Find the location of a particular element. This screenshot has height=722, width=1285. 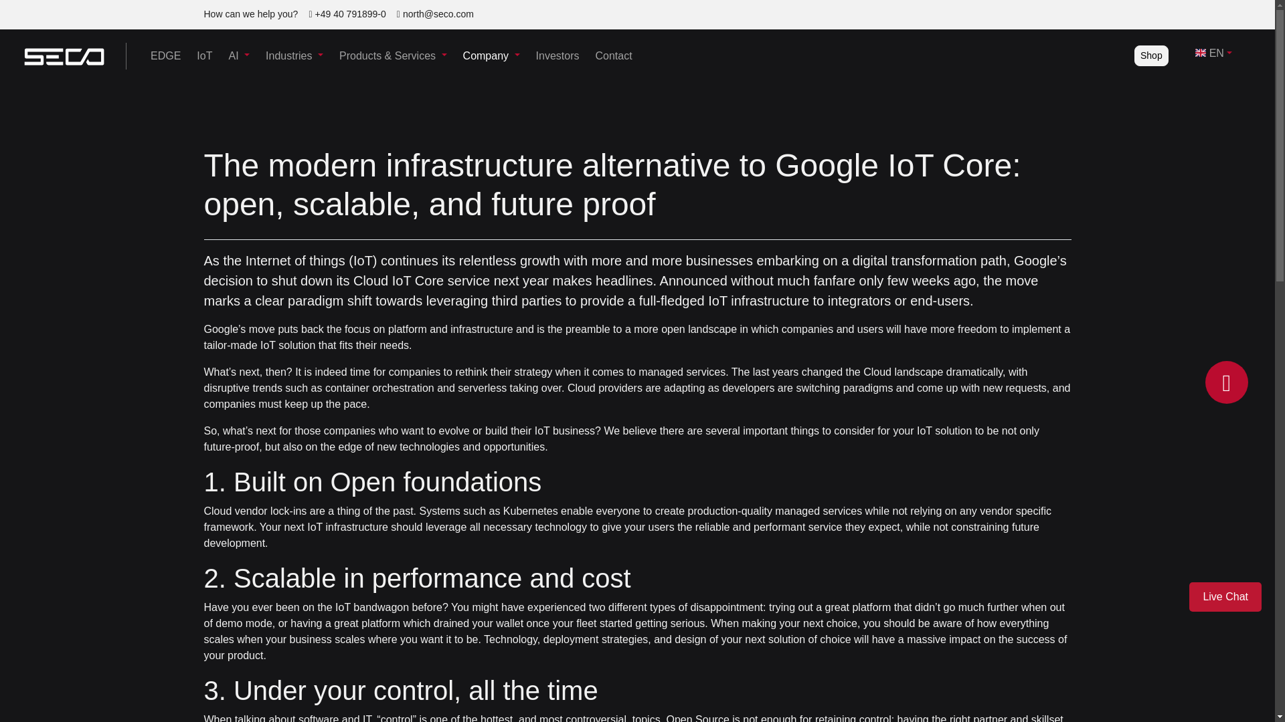

IoT is located at coordinates (204, 55).